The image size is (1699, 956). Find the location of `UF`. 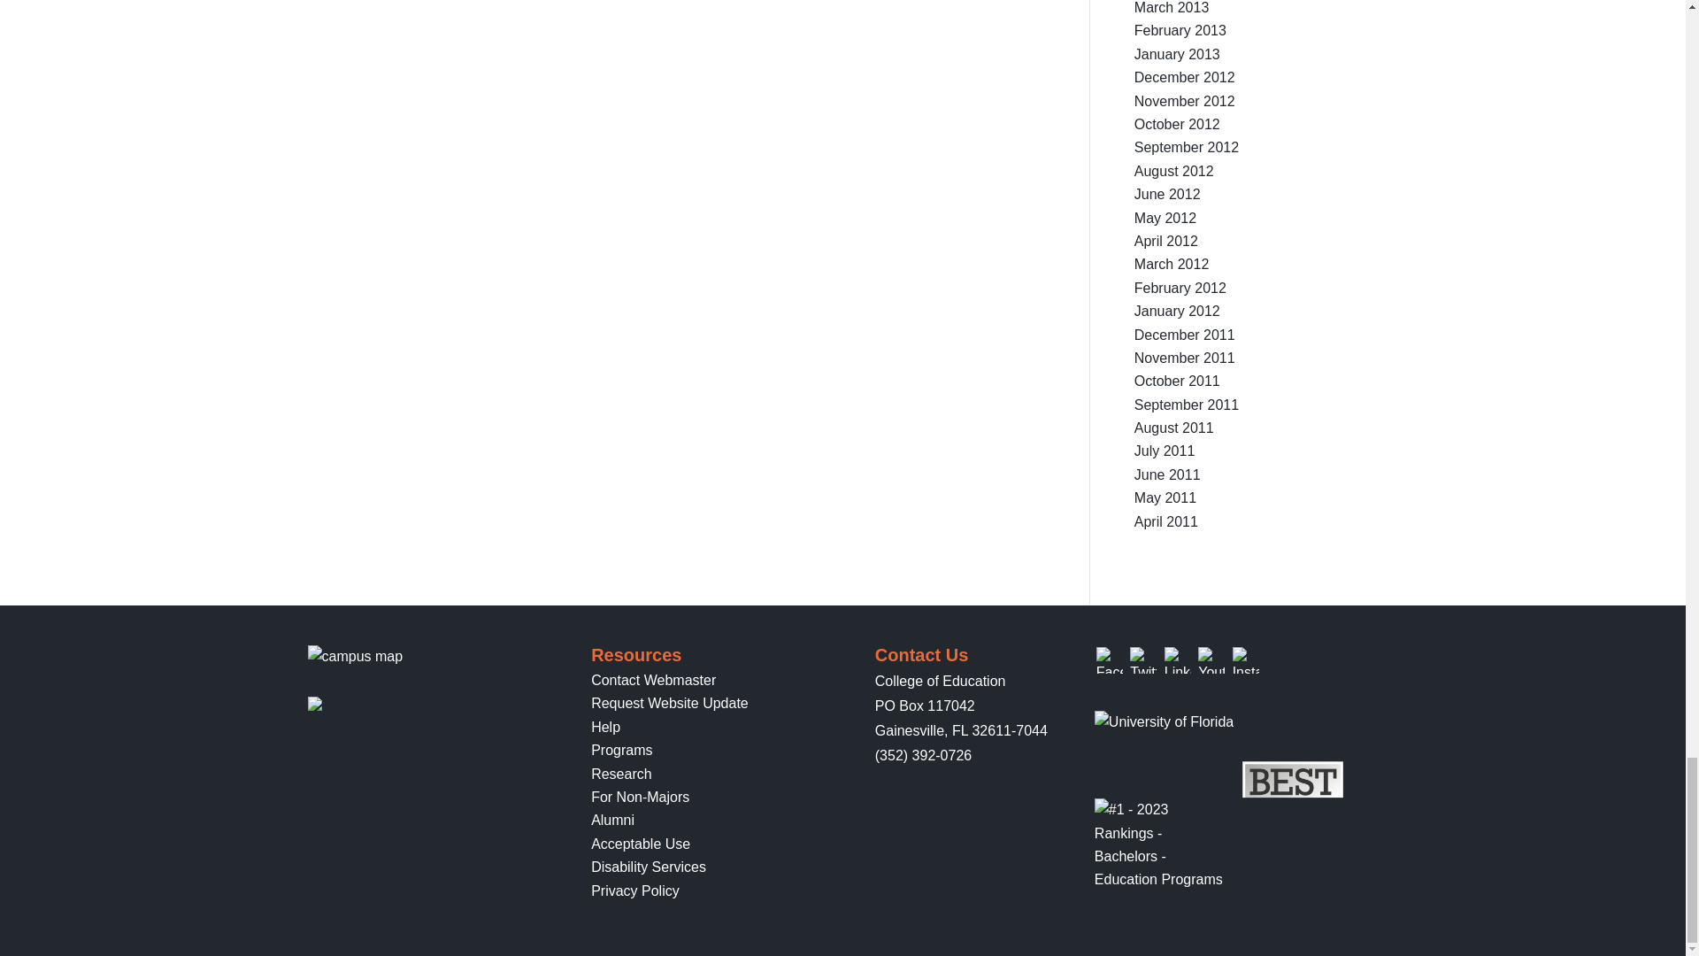

UF is located at coordinates (1163, 722).